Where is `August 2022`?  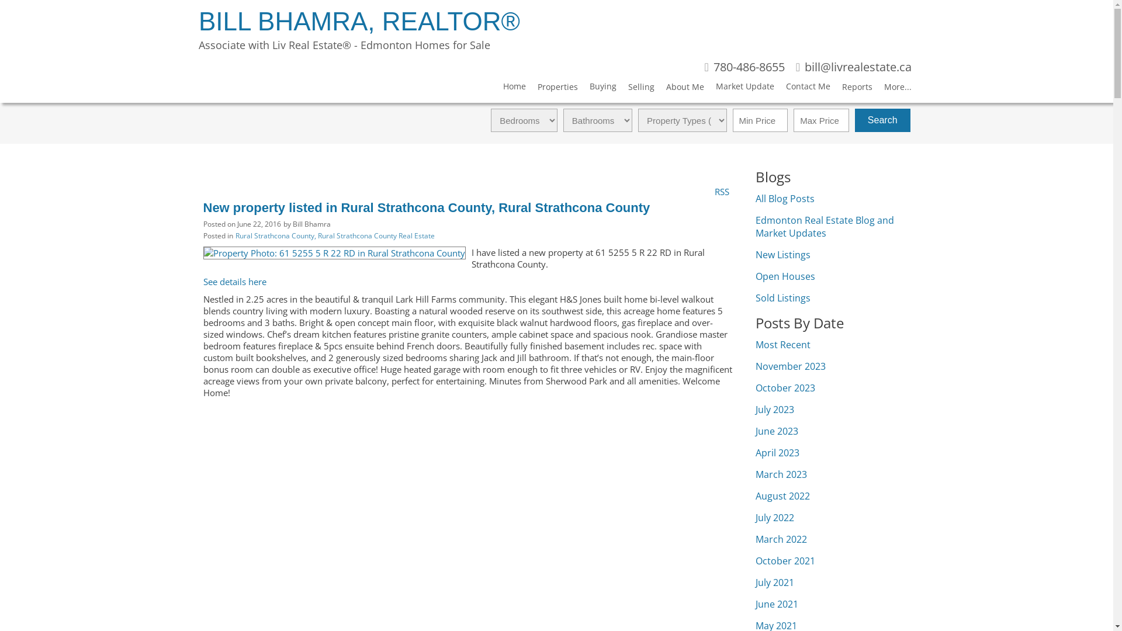
August 2022 is located at coordinates (782, 496).